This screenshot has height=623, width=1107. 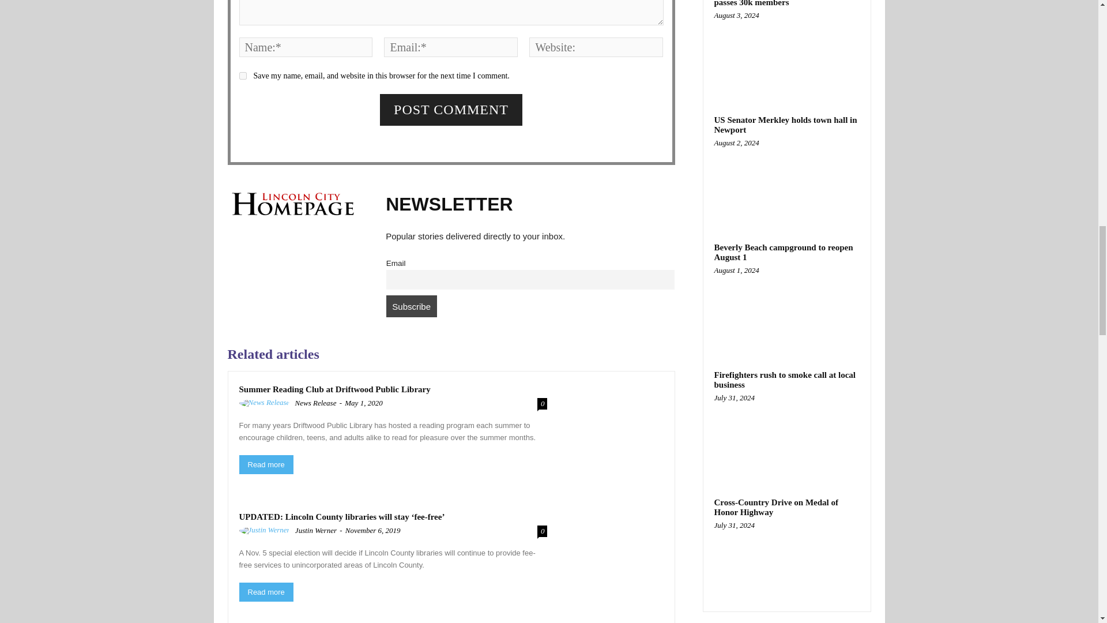 I want to click on yes, so click(x=242, y=76).